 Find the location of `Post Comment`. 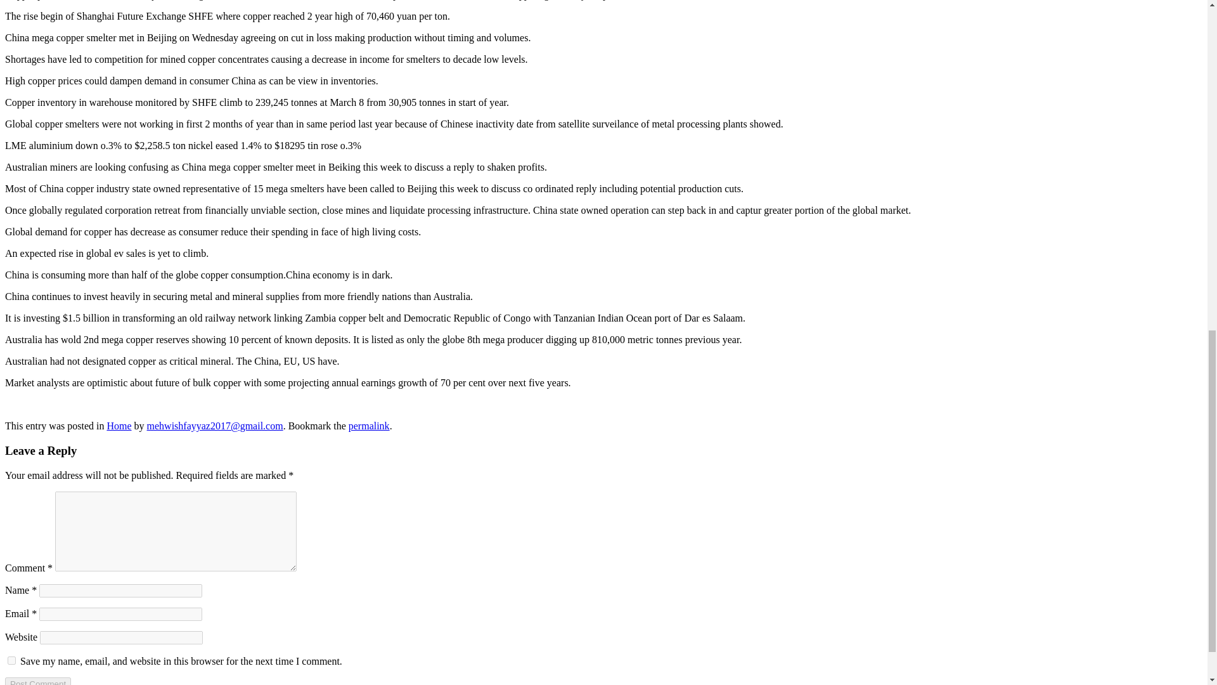

Post Comment is located at coordinates (37, 681).